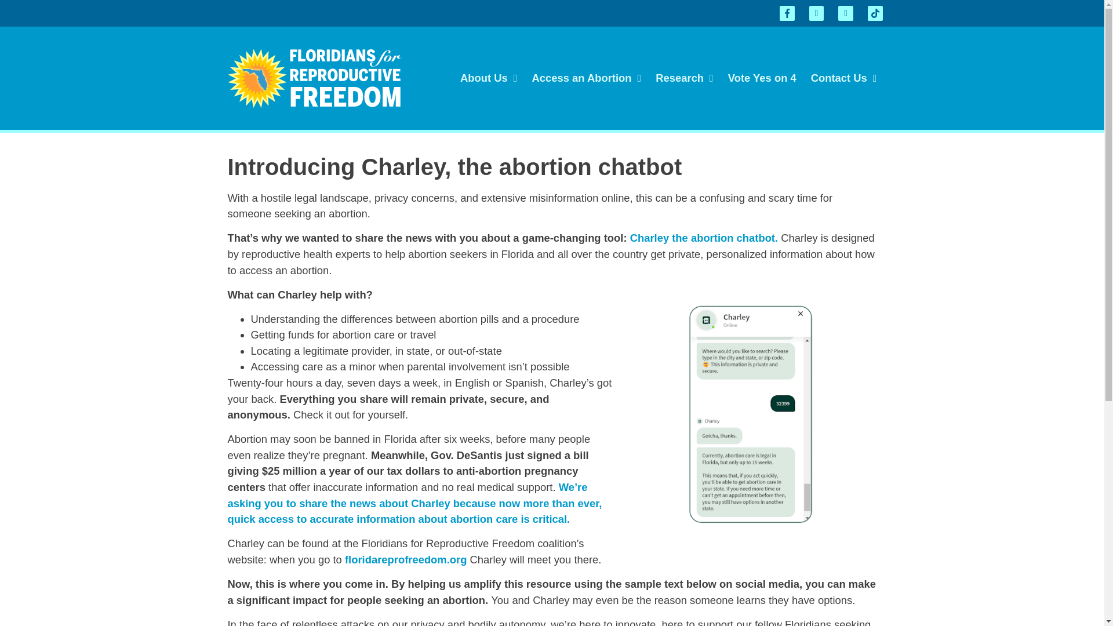 The height and width of the screenshot is (626, 1113). What do you see at coordinates (762, 78) in the screenshot?
I see `Vote Yes on 4` at bounding box center [762, 78].